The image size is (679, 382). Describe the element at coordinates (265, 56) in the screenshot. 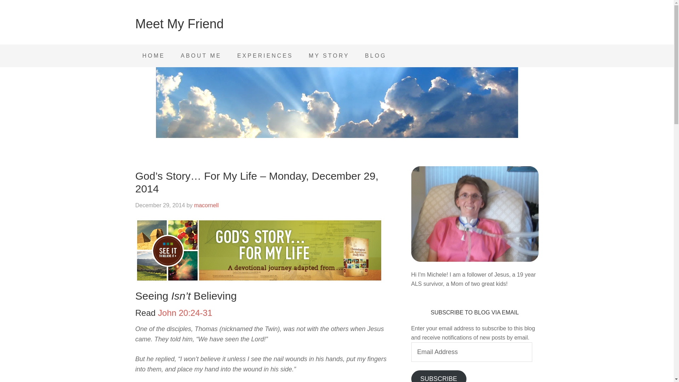

I see `EXPERIENCES` at that location.